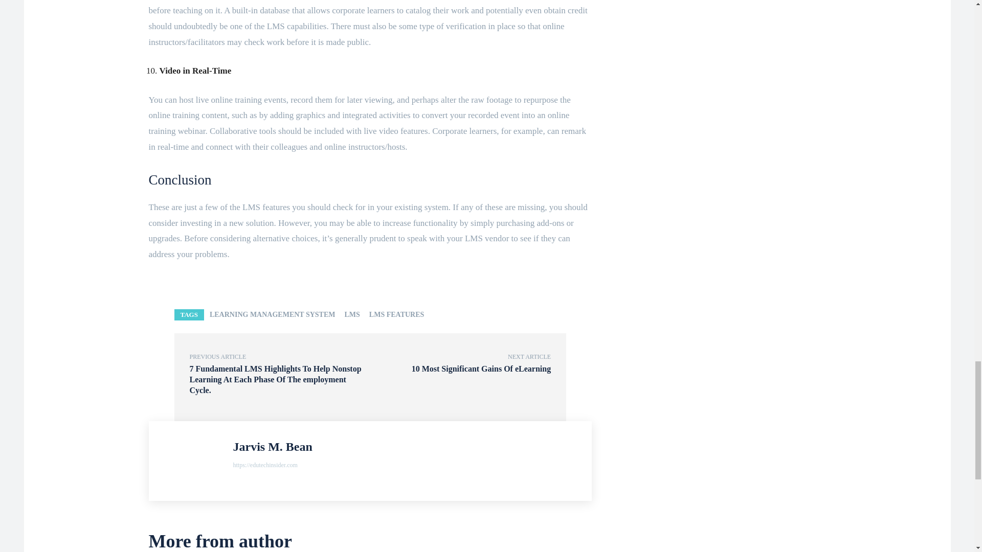 Image resolution: width=982 pixels, height=552 pixels. I want to click on LMS FEATURES, so click(396, 315).